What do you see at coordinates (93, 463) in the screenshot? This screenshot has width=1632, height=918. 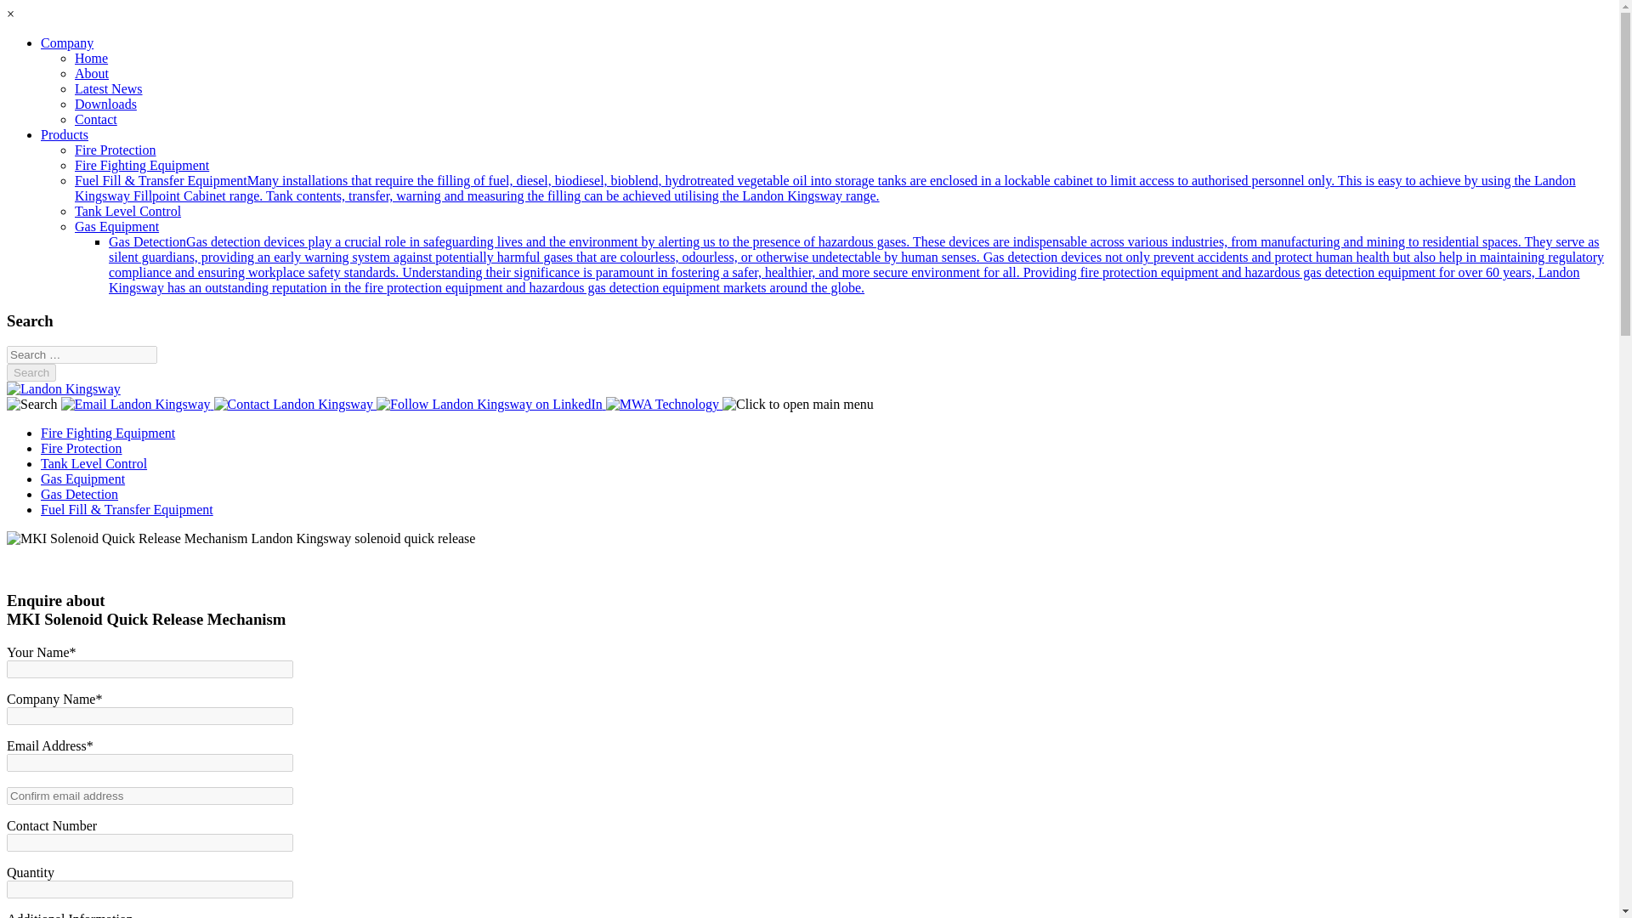 I see `Tank Level Control` at bounding box center [93, 463].